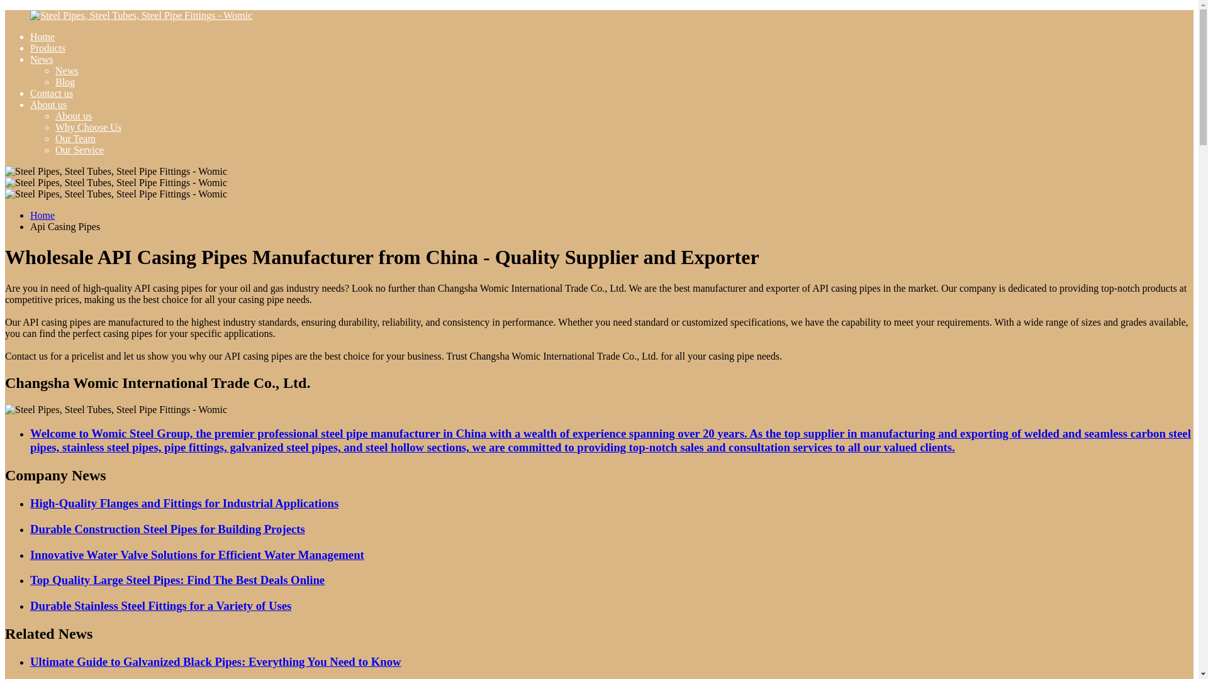  What do you see at coordinates (88, 127) in the screenshot?
I see `Why Choose Us` at bounding box center [88, 127].